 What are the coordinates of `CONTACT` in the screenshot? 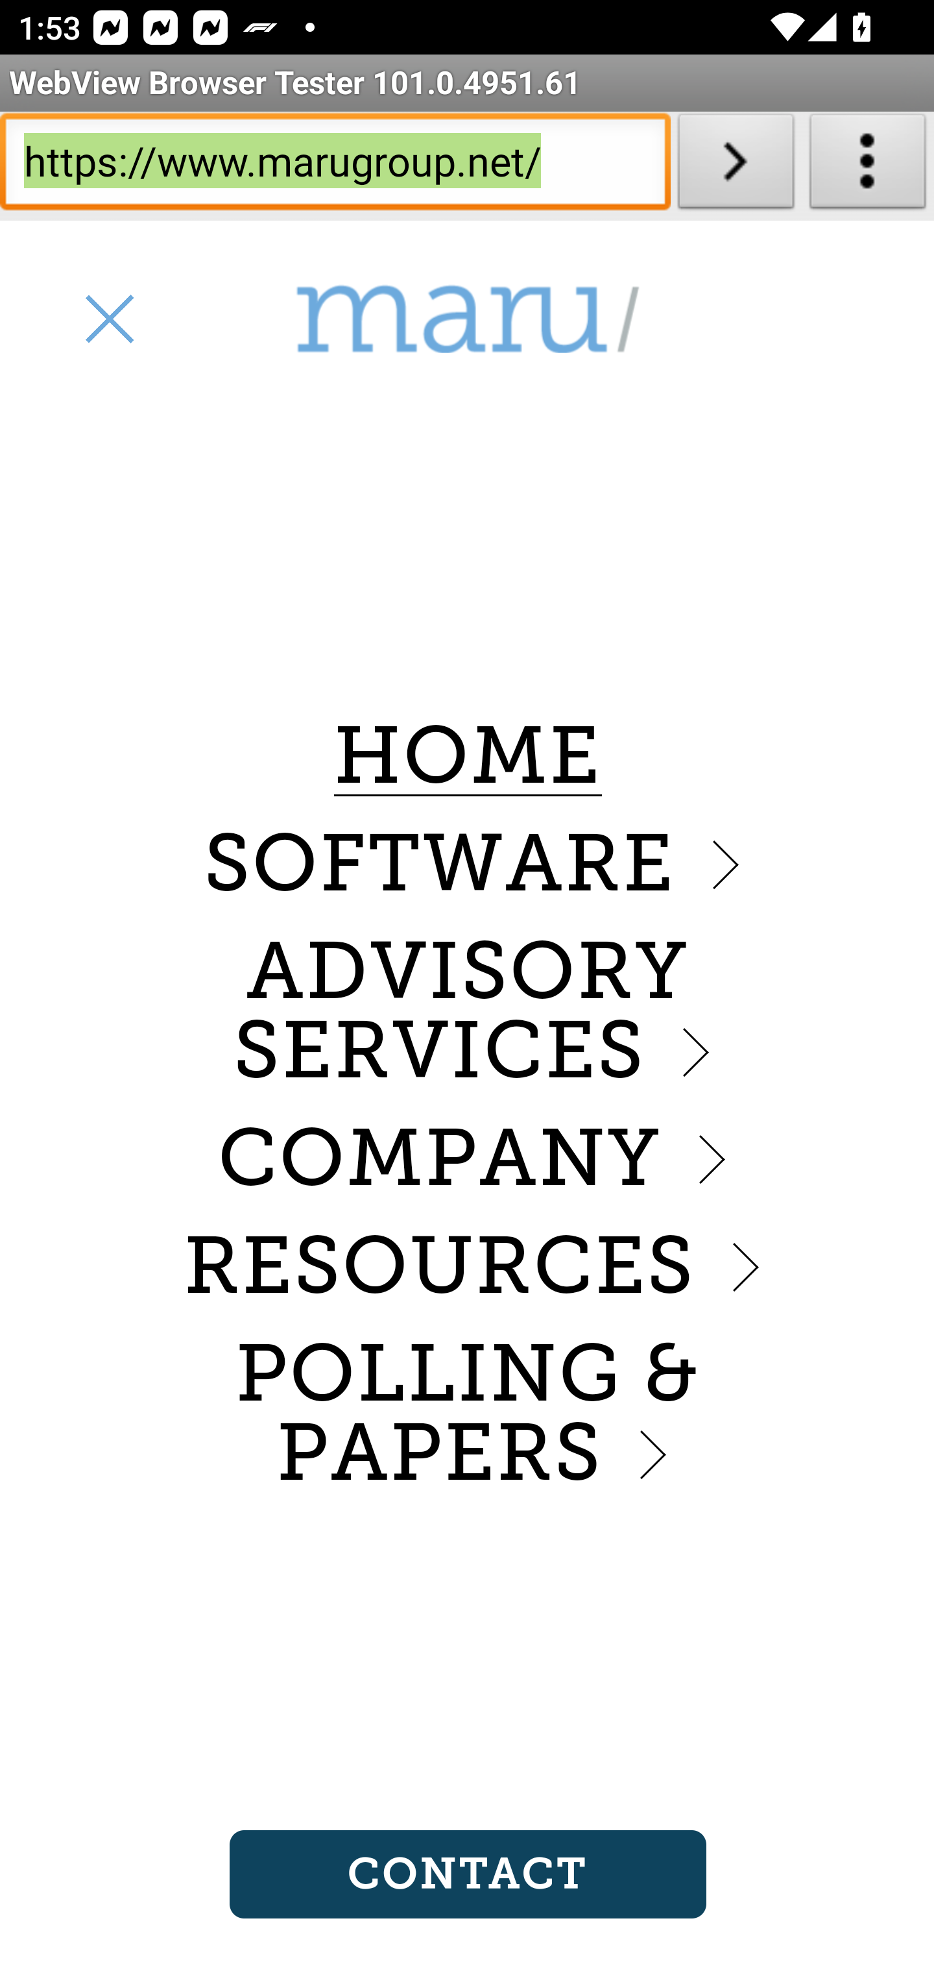 It's located at (467, 1874).